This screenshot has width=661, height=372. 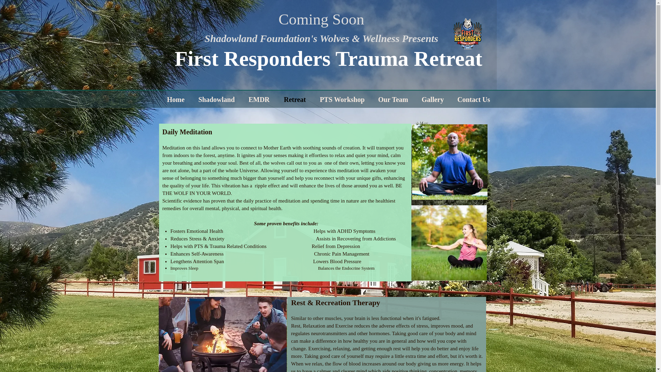 I want to click on FRTRheroWEB-transpBG.png, so click(x=467, y=34).